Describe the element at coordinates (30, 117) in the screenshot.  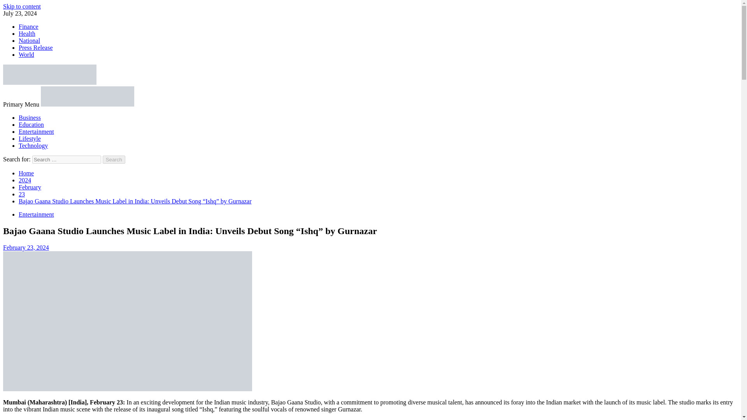
I see `Business` at that location.